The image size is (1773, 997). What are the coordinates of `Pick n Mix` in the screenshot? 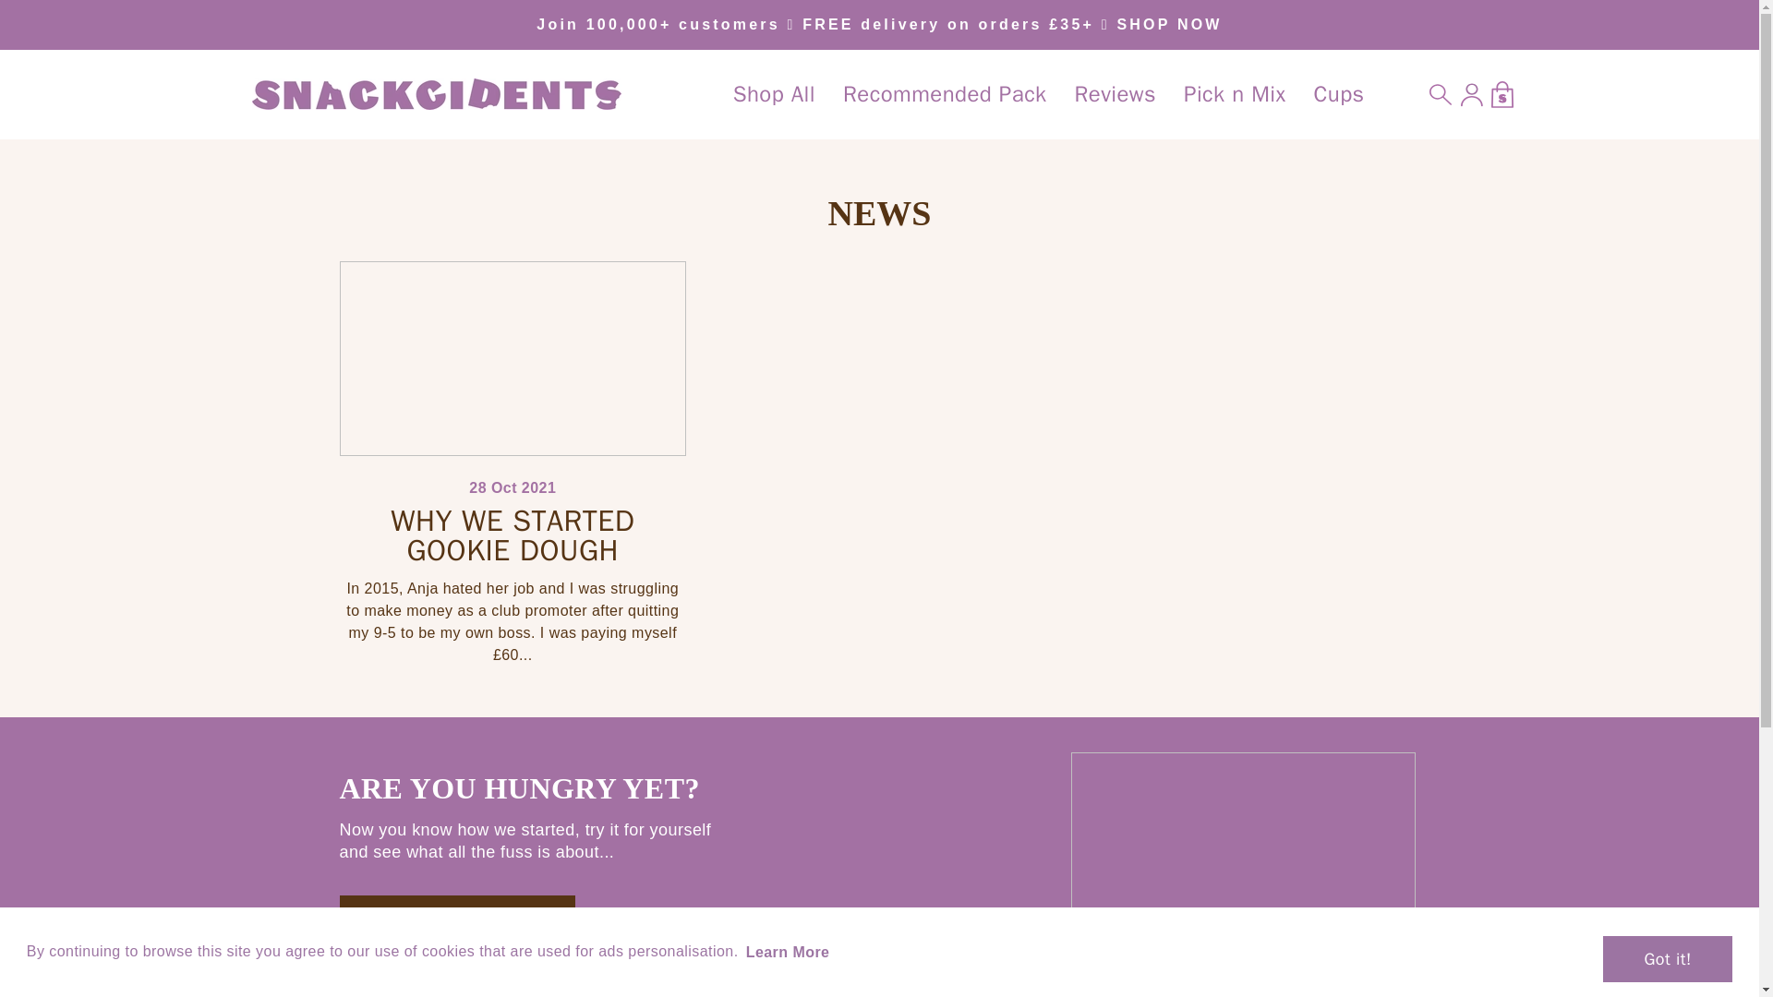 It's located at (1235, 94).